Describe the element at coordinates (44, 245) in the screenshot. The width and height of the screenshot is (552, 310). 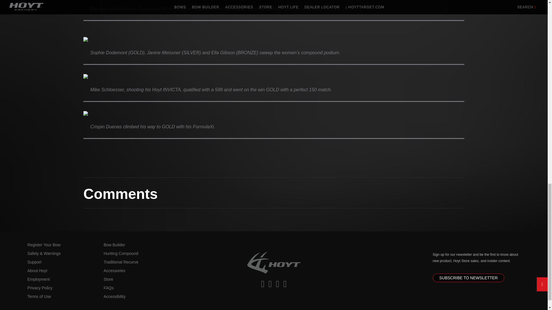
I see `Register Your Hoyt Bow` at that location.